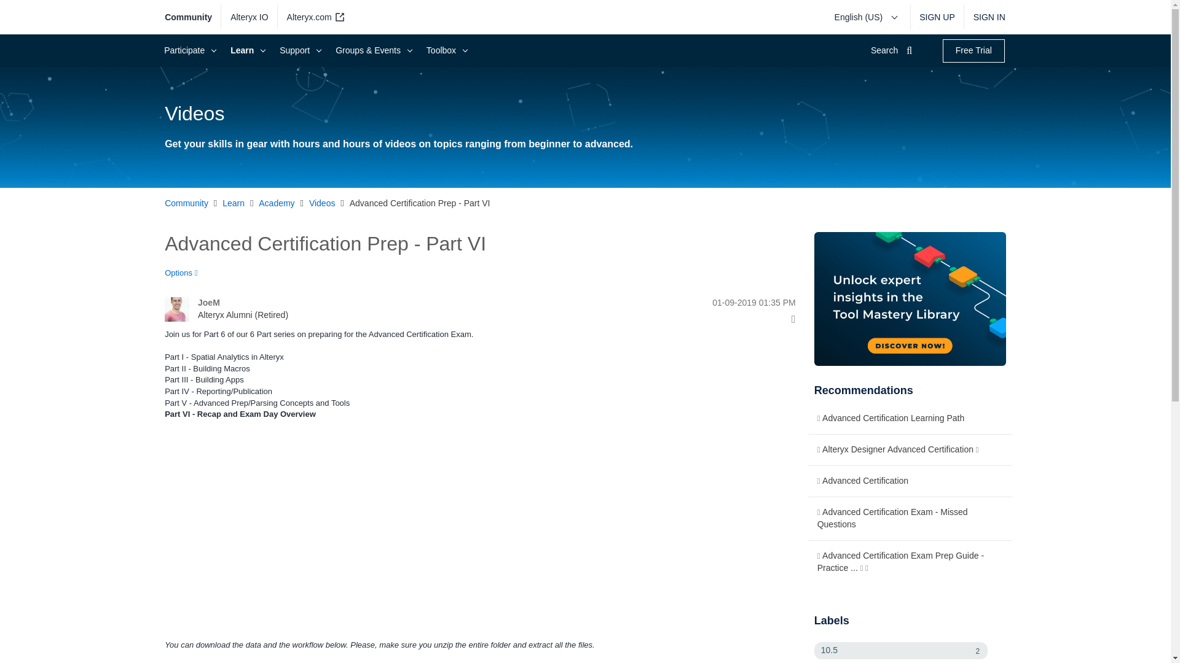 This screenshot has height=663, width=1180. What do you see at coordinates (185, 273) in the screenshot?
I see `Show option menu` at bounding box center [185, 273].